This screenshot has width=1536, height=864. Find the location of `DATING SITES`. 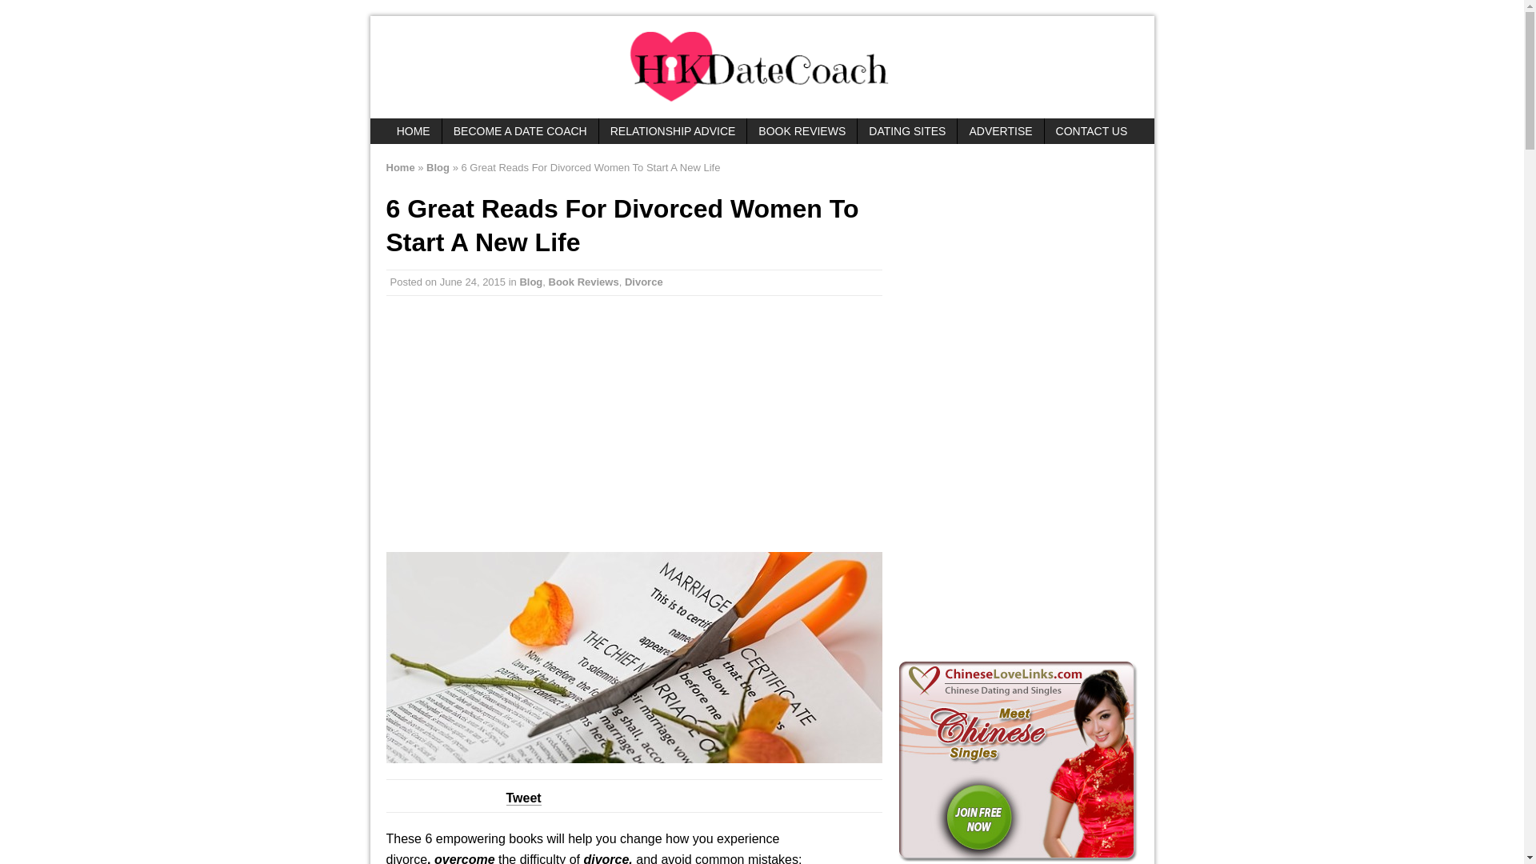

DATING SITES is located at coordinates (907, 131).